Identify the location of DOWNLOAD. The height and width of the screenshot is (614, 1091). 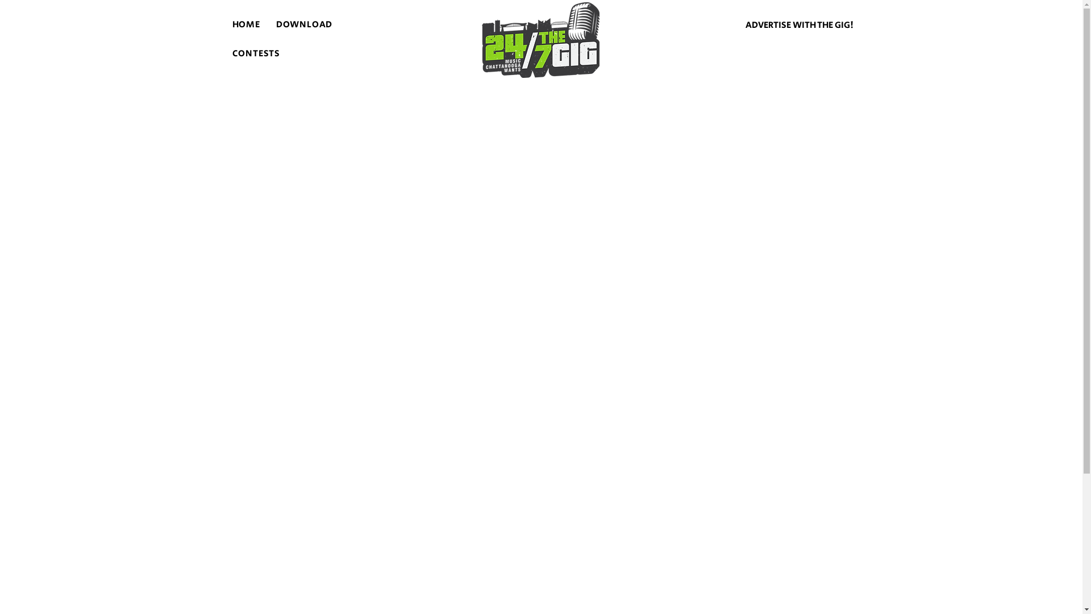
(305, 25).